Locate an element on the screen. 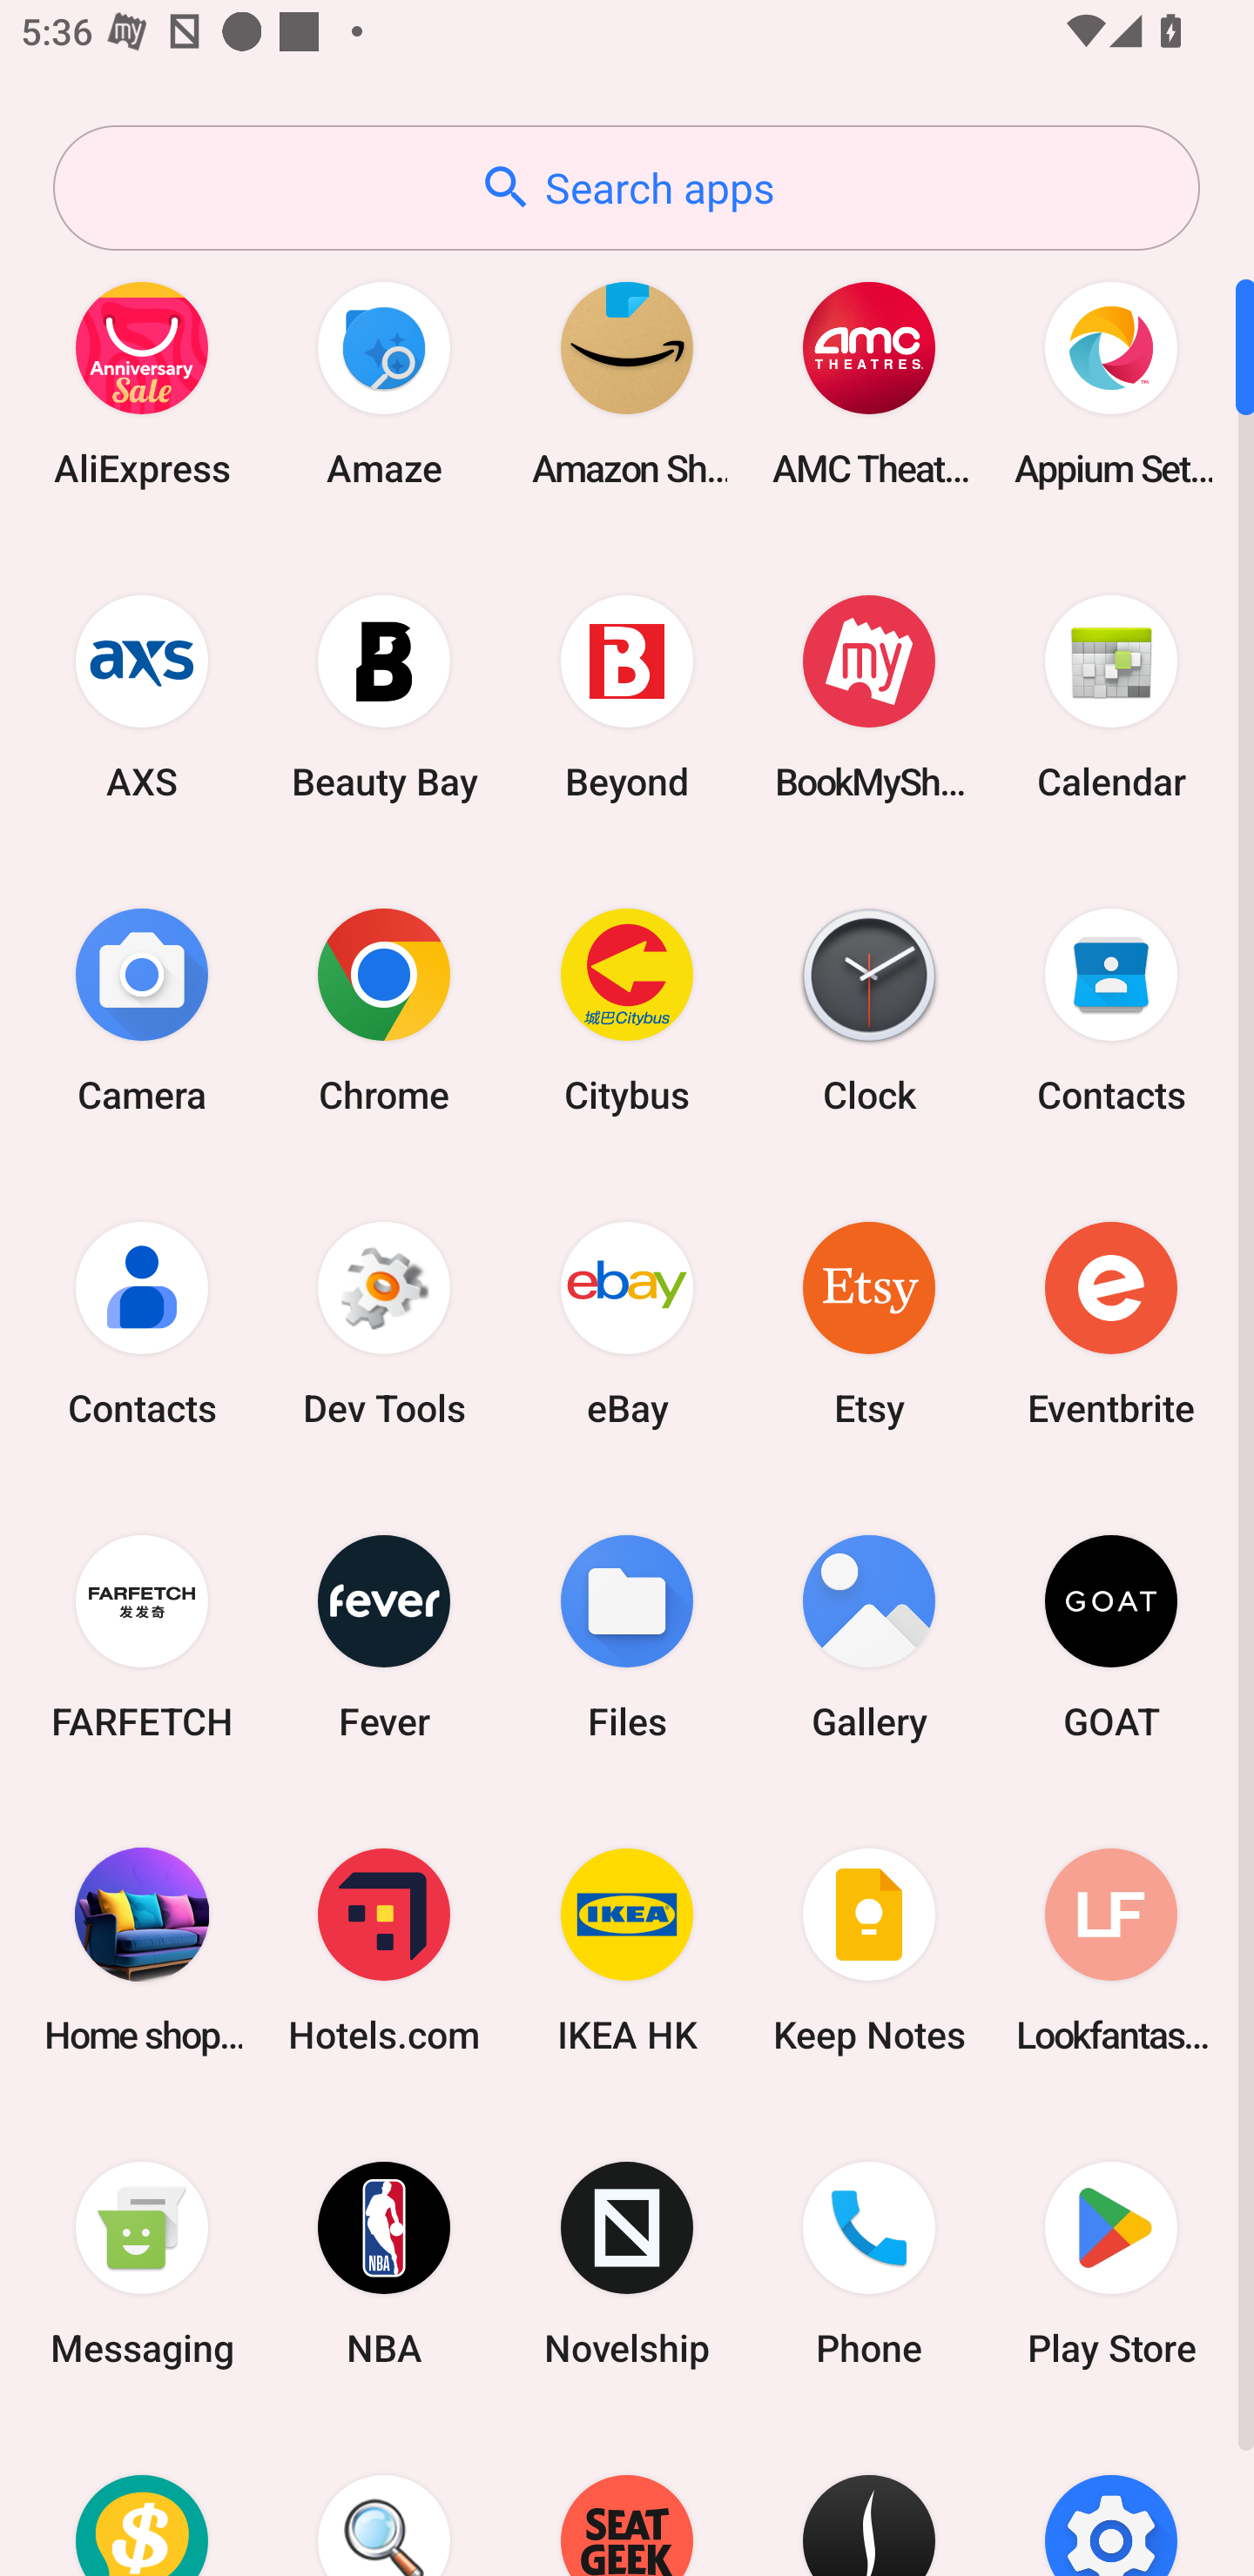  AliExpress is located at coordinates (142, 383).